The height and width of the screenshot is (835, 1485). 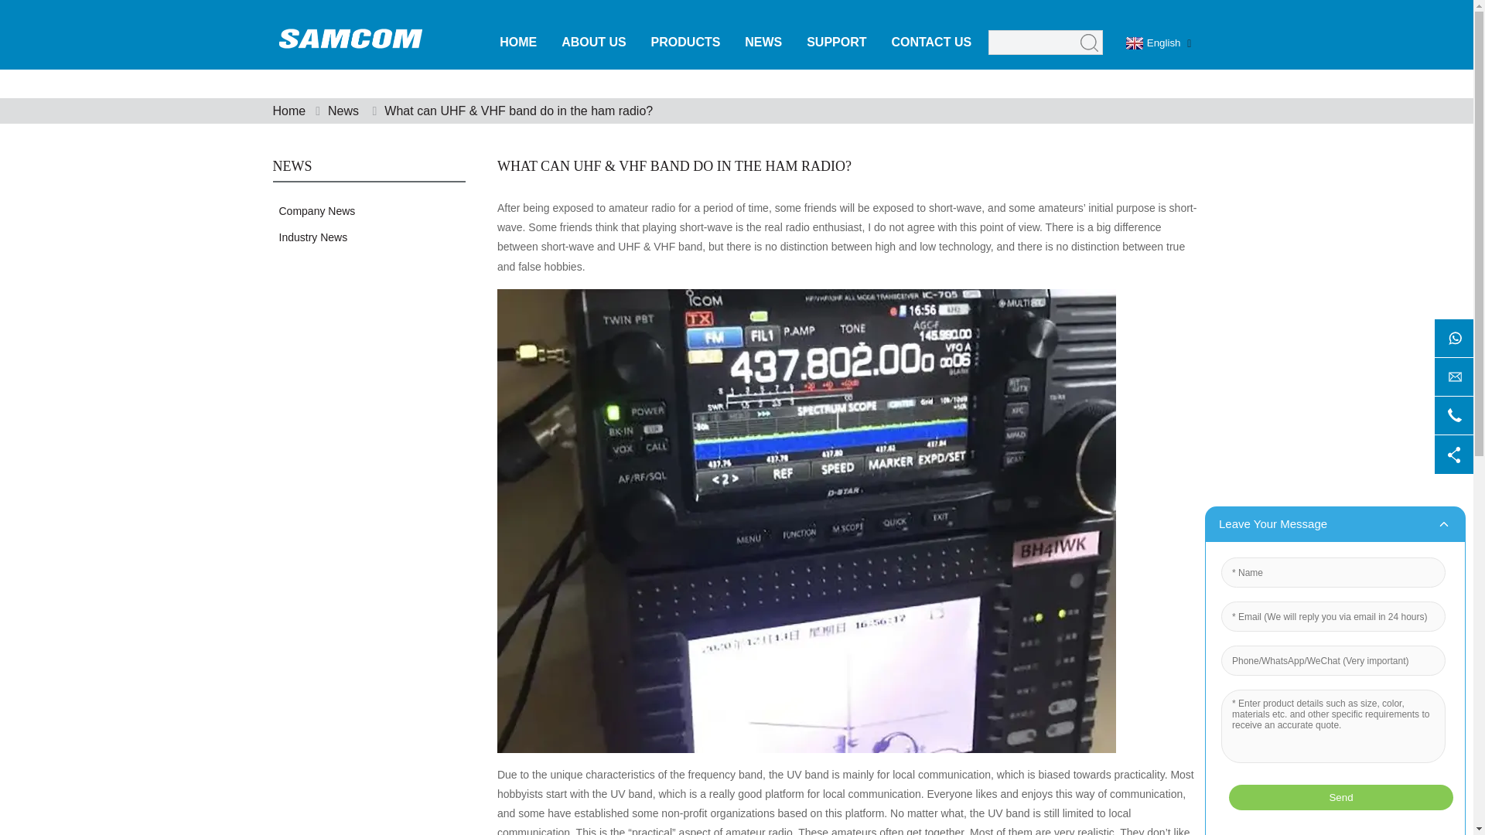 I want to click on SUPPORT, so click(x=837, y=42).